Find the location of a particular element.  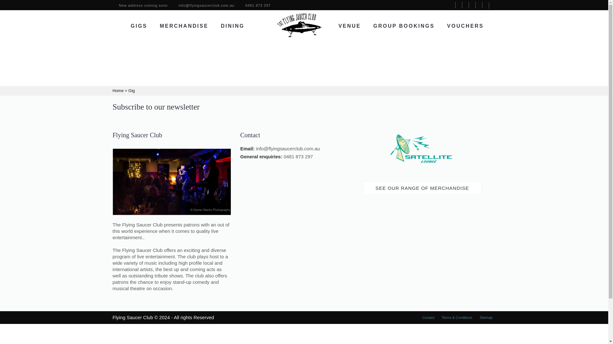

GIGS is located at coordinates (139, 26).